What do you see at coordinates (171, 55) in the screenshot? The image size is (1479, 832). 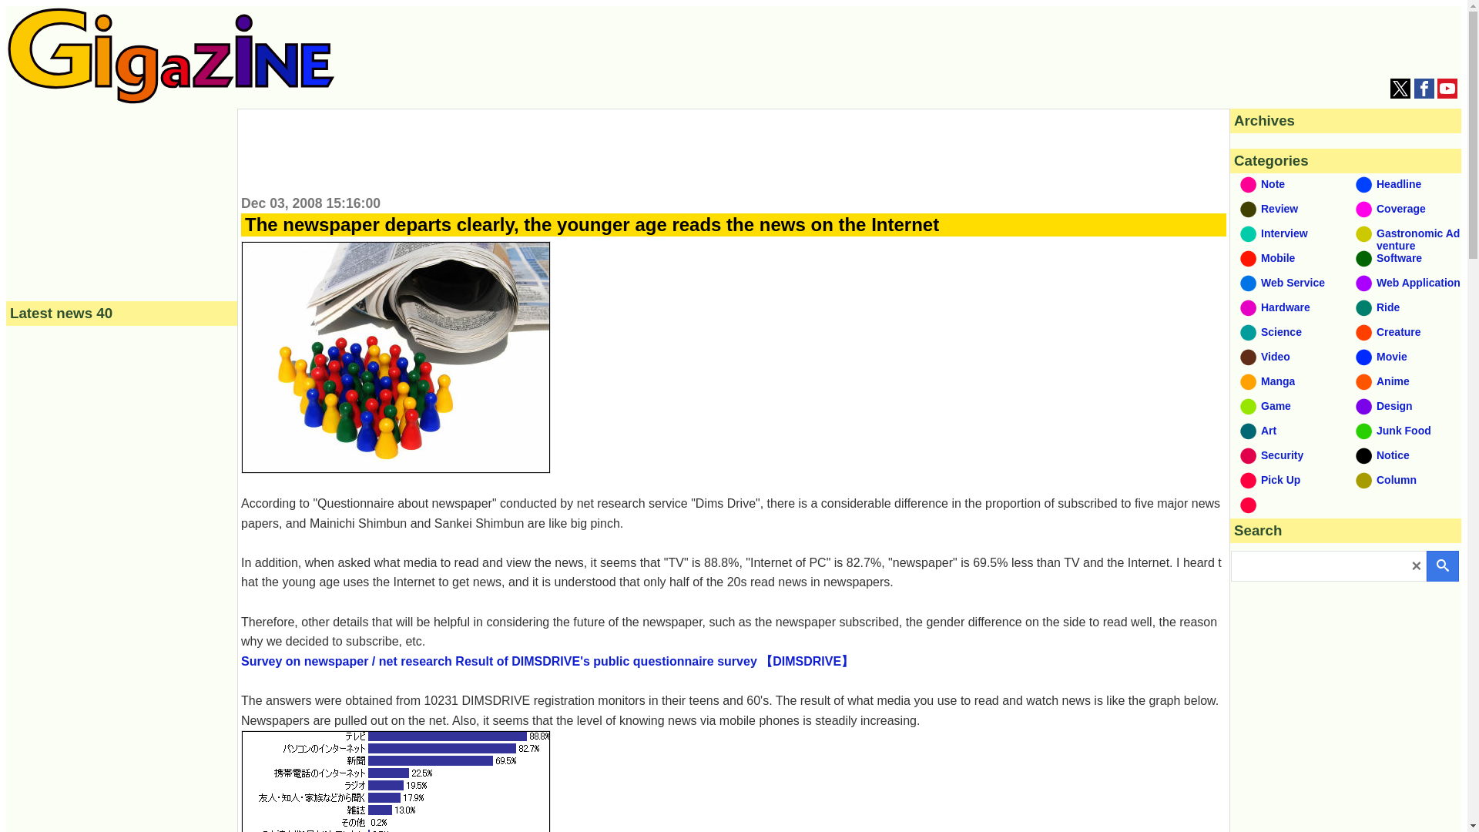 I see `GIGAZINE` at bounding box center [171, 55].